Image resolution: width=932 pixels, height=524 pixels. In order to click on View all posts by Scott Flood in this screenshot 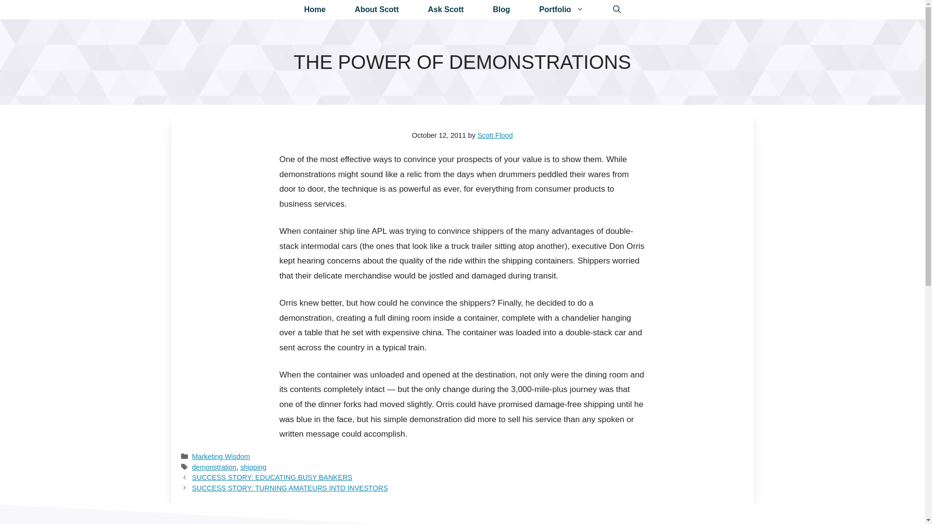, I will do `click(495, 135)`.